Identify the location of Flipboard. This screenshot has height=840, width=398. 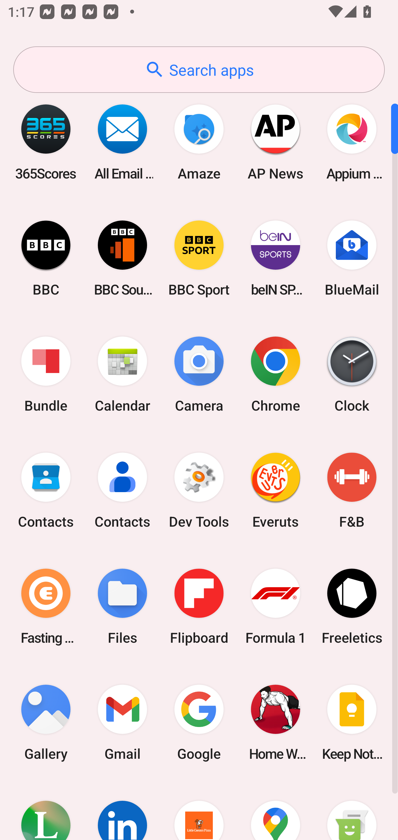
(199, 606).